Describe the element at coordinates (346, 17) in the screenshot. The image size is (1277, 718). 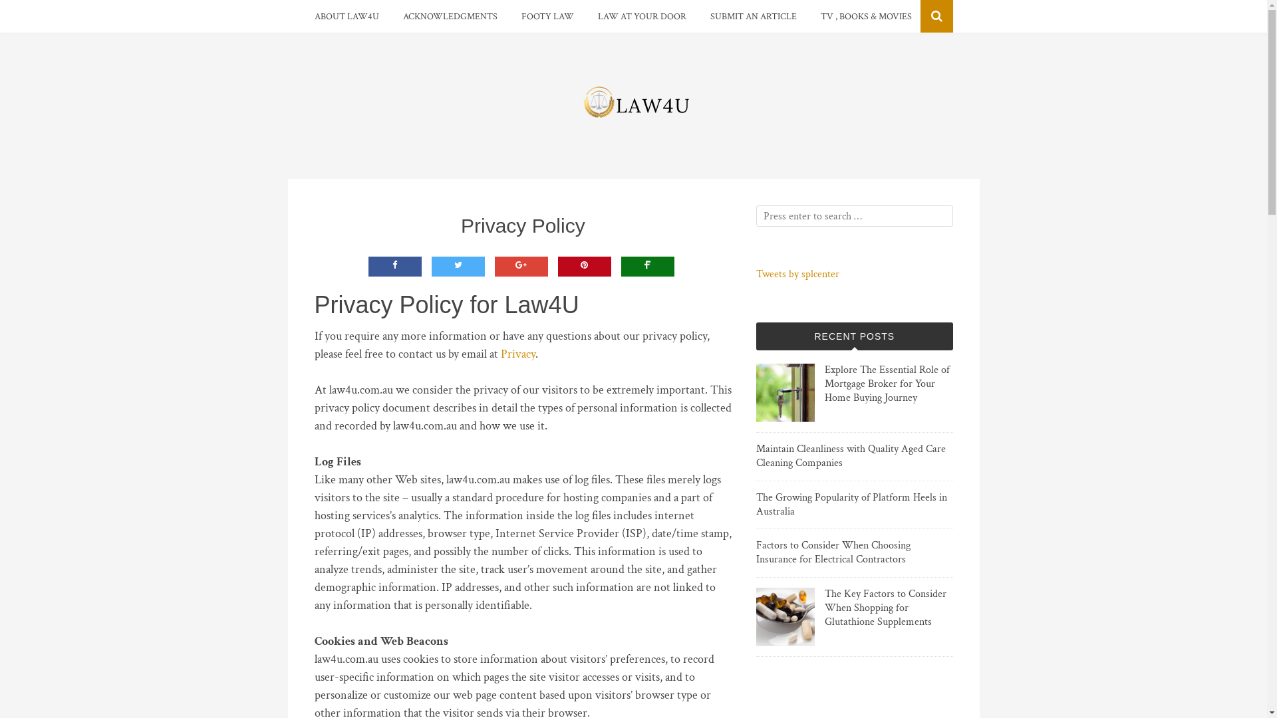
I see `ABOUT LAW4U` at that location.